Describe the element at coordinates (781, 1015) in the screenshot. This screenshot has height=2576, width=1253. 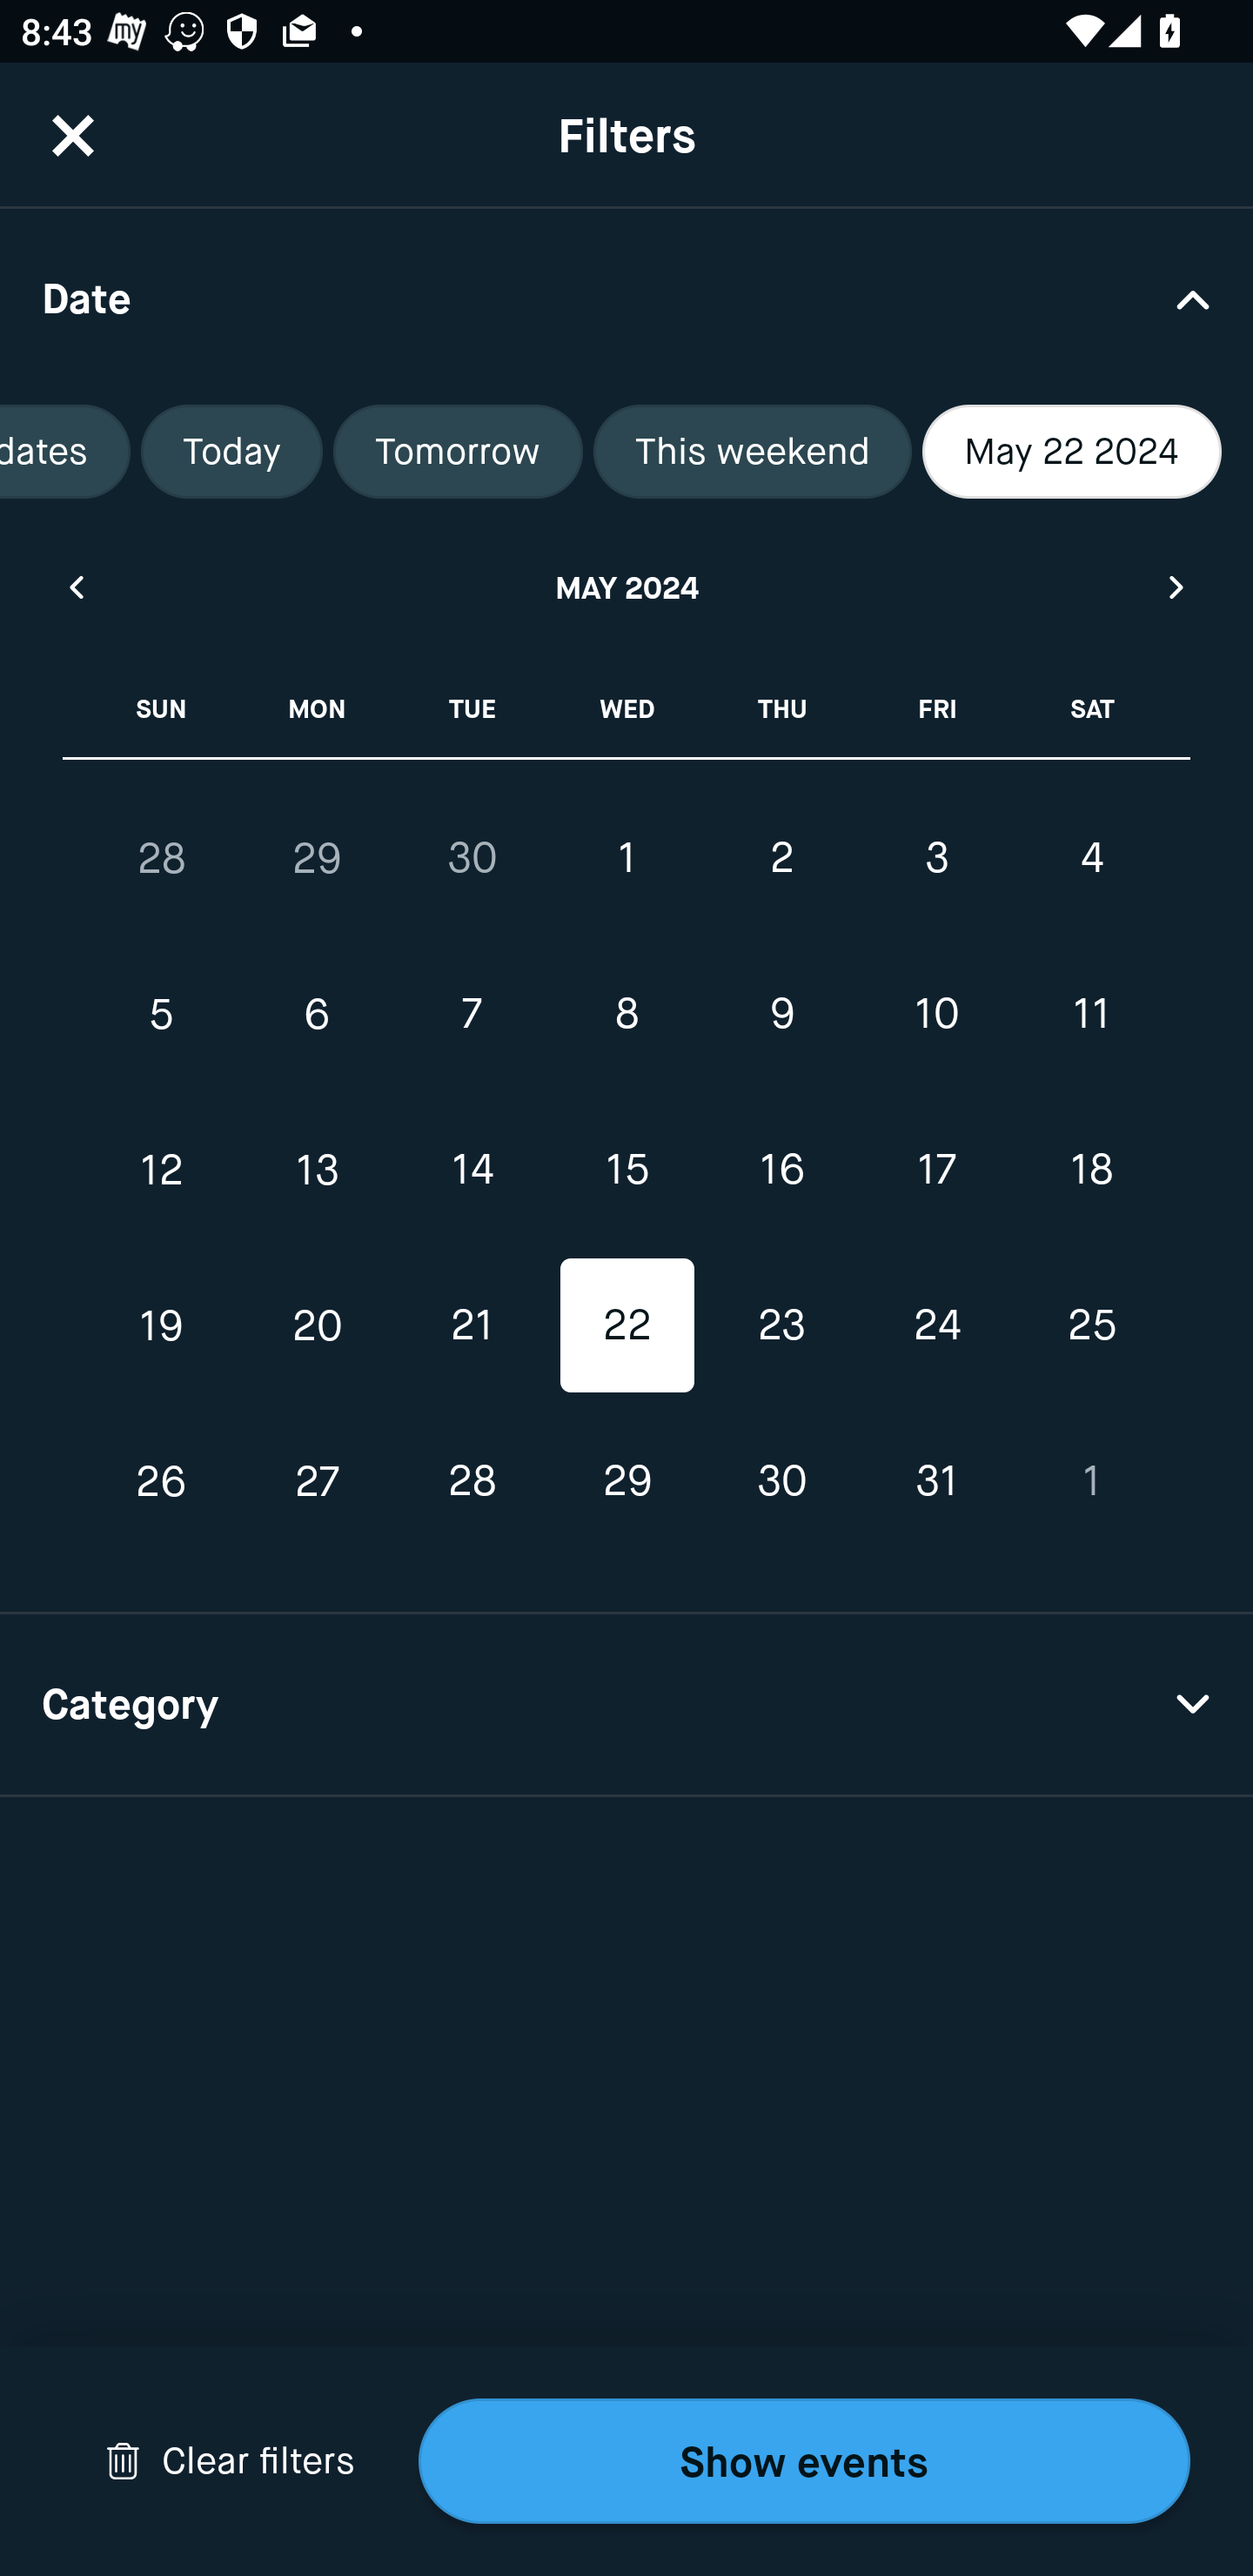
I see `9` at that location.